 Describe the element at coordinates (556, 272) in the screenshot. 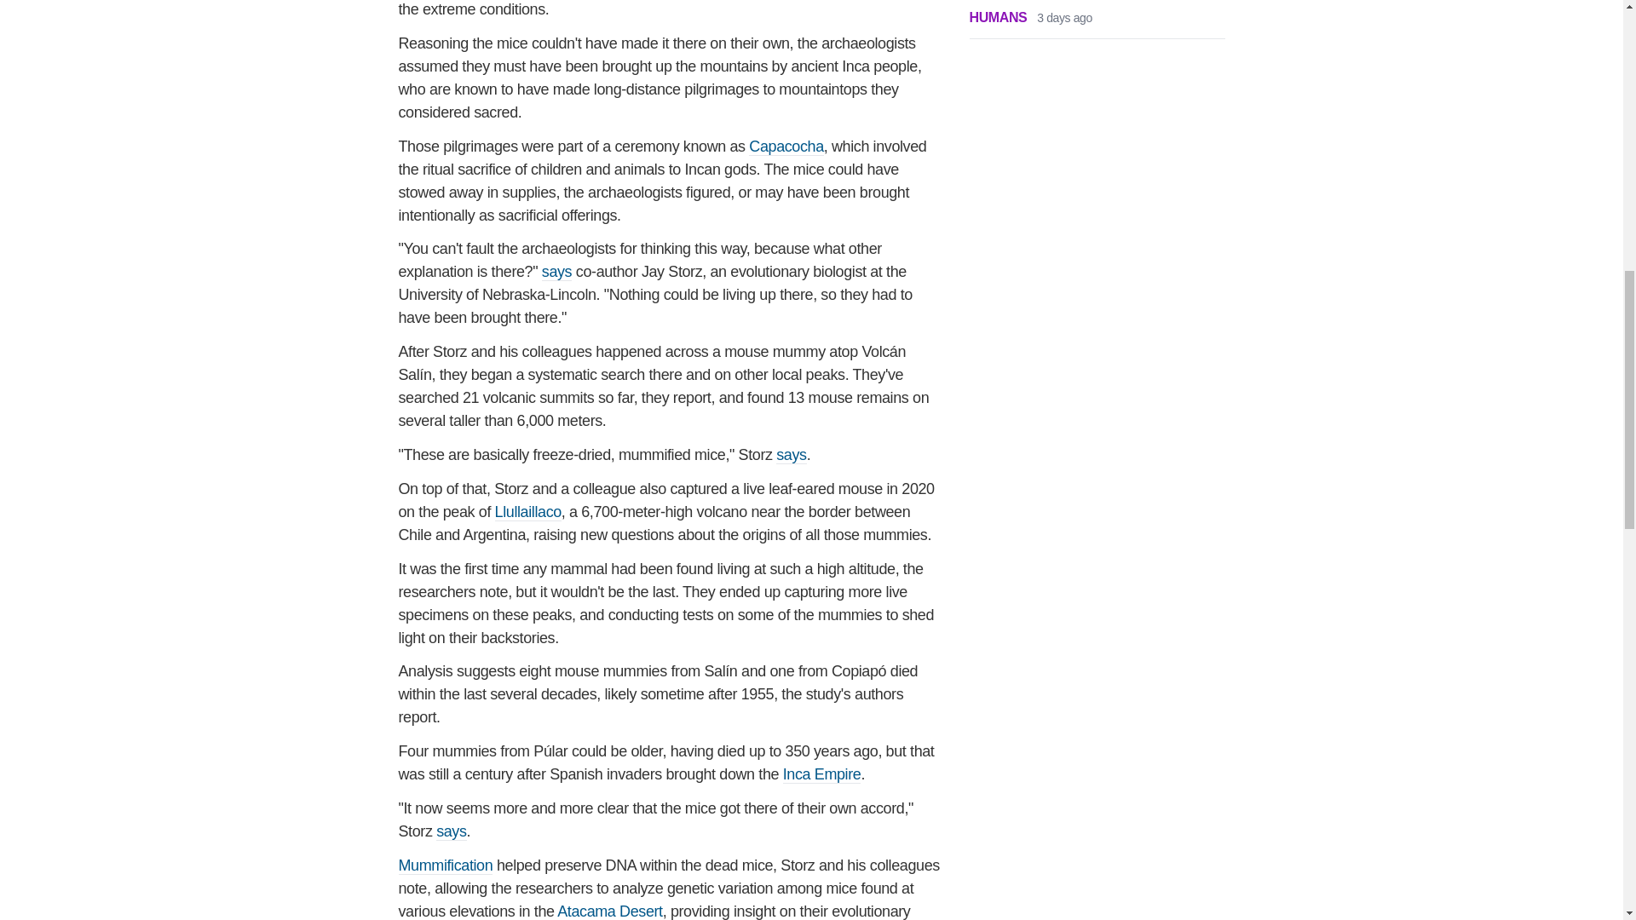

I see `says` at that location.